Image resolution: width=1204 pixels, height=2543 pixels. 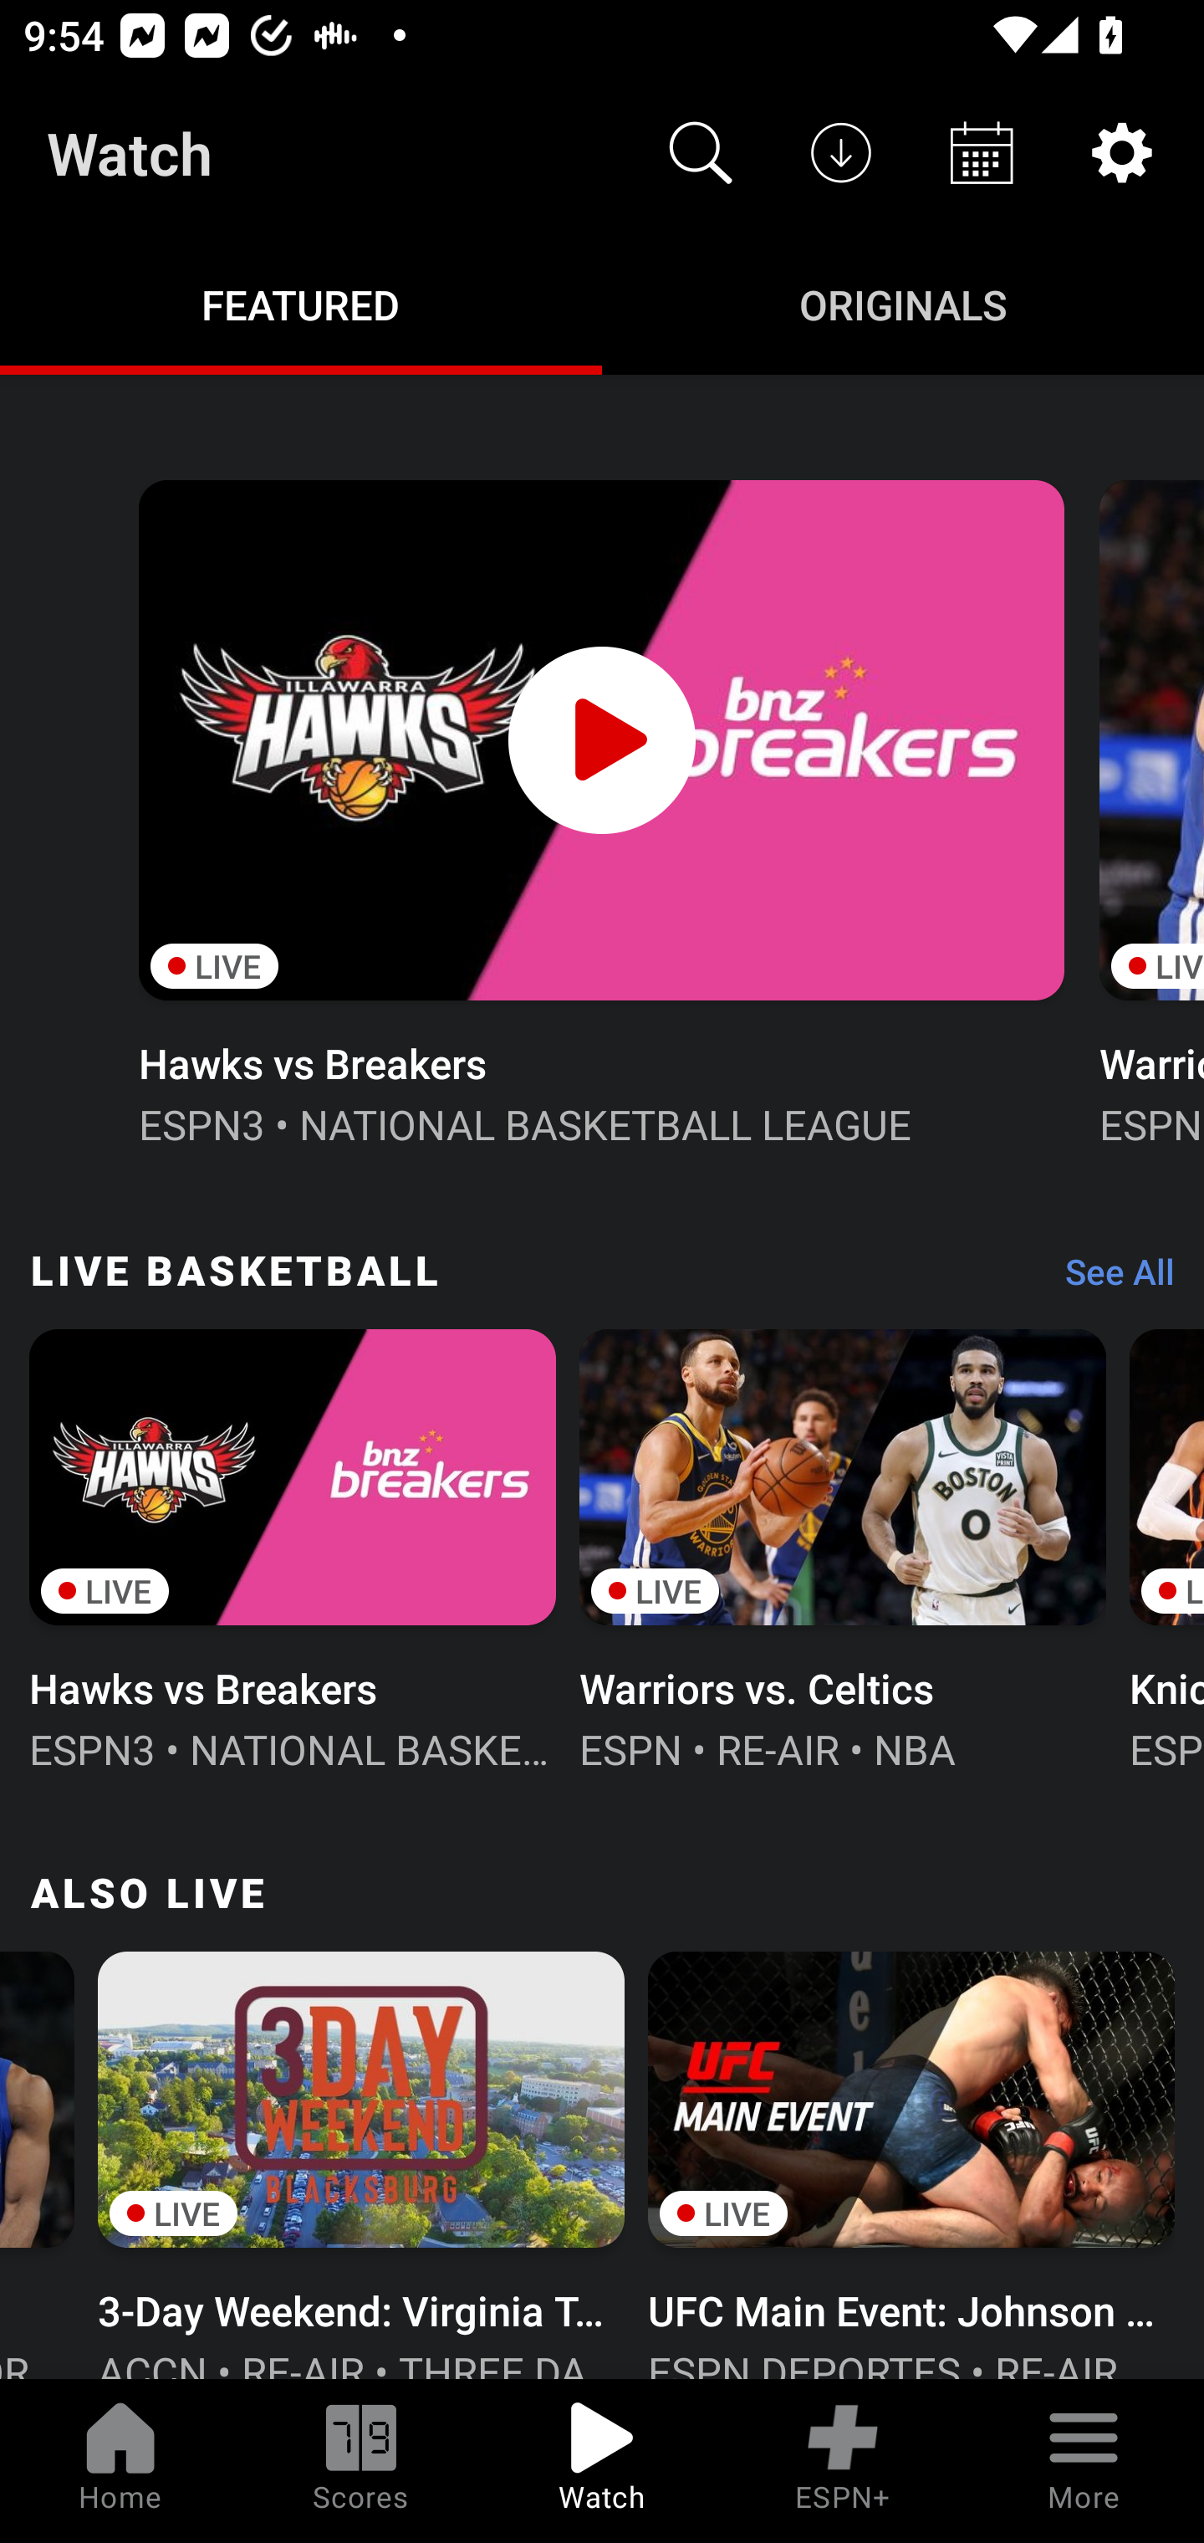 I want to click on LIVE Warriors vs. Celtics ESPN • RE-AIR • NBA, so click(x=843, y=1547).